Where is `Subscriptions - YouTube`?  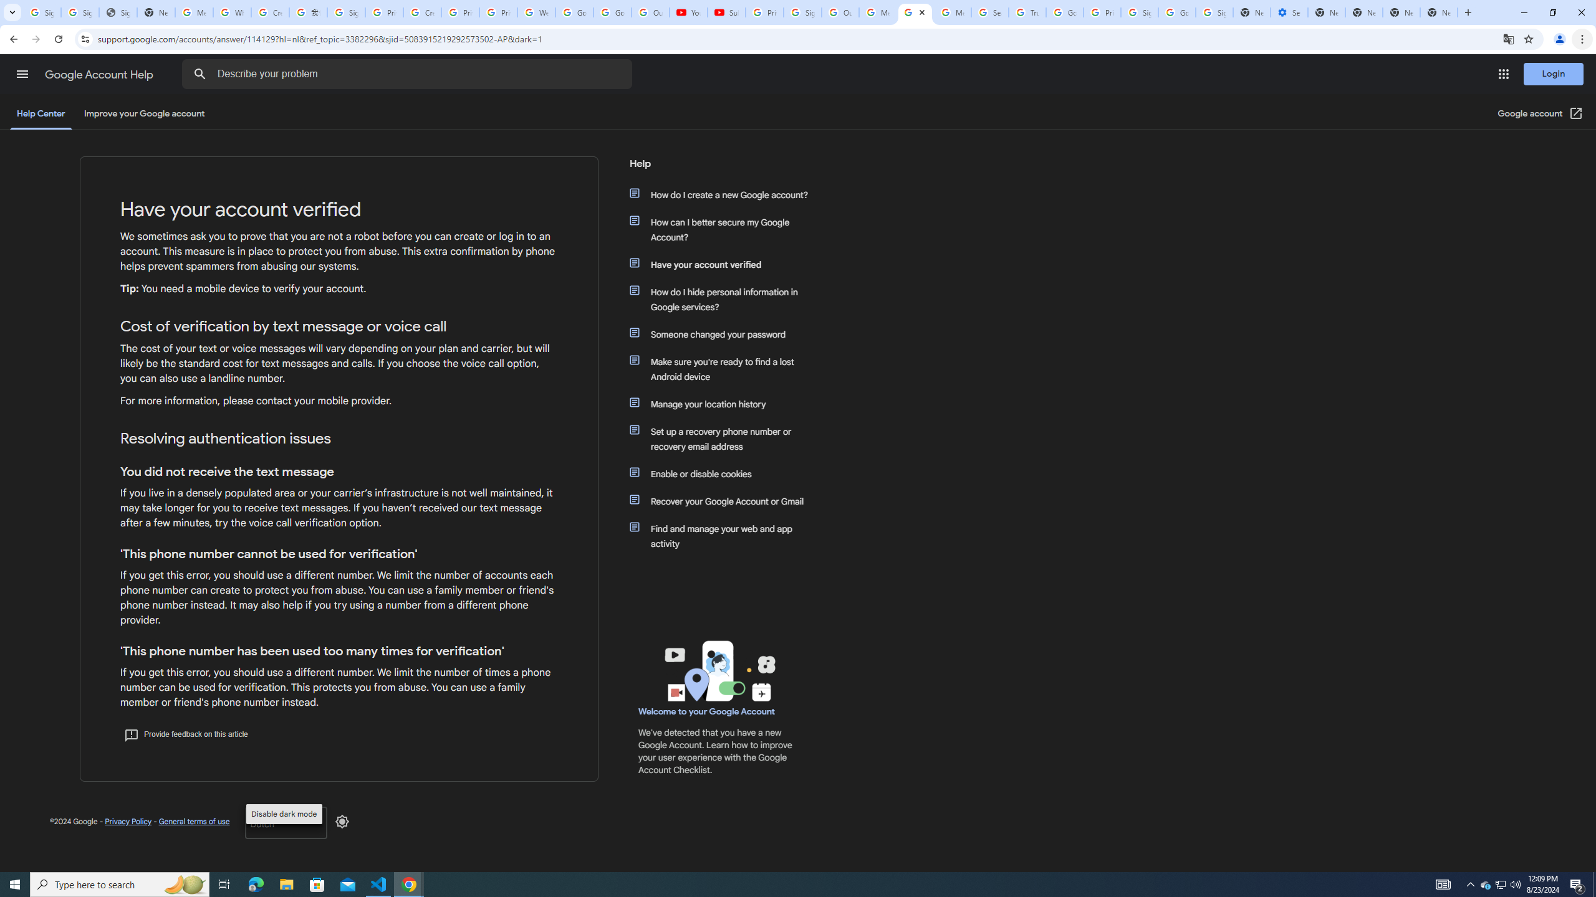 Subscriptions - YouTube is located at coordinates (727, 12).